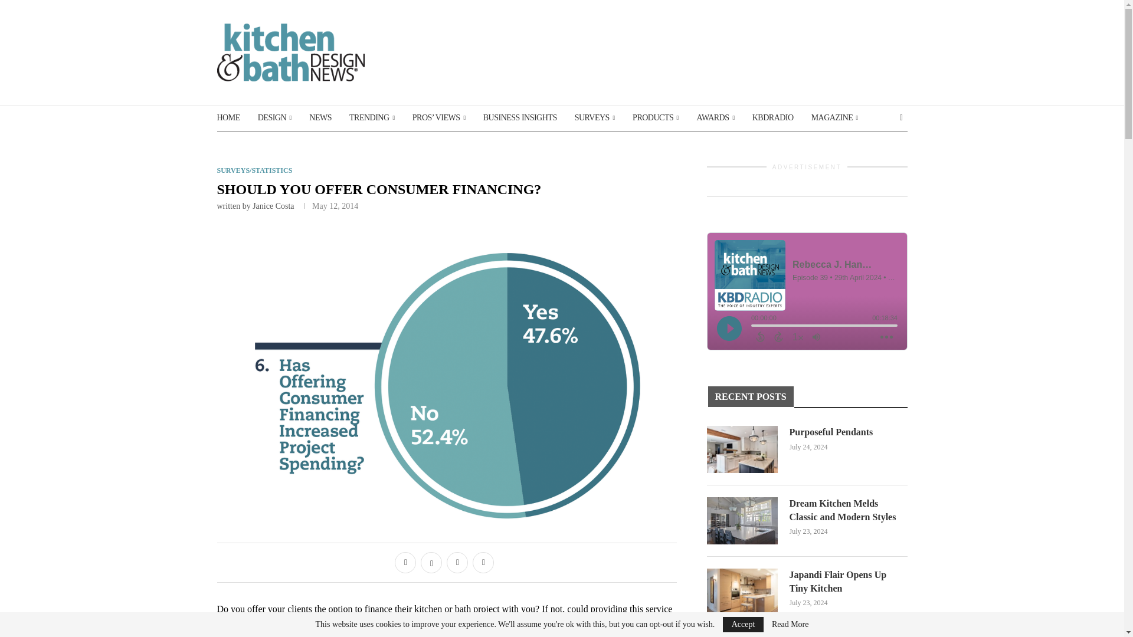 This screenshot has height=637, width=1133. What do you see at coordinates (655, 118) in the screenshot?
I see `PRODUCTS` at bounding box center [655, 118].